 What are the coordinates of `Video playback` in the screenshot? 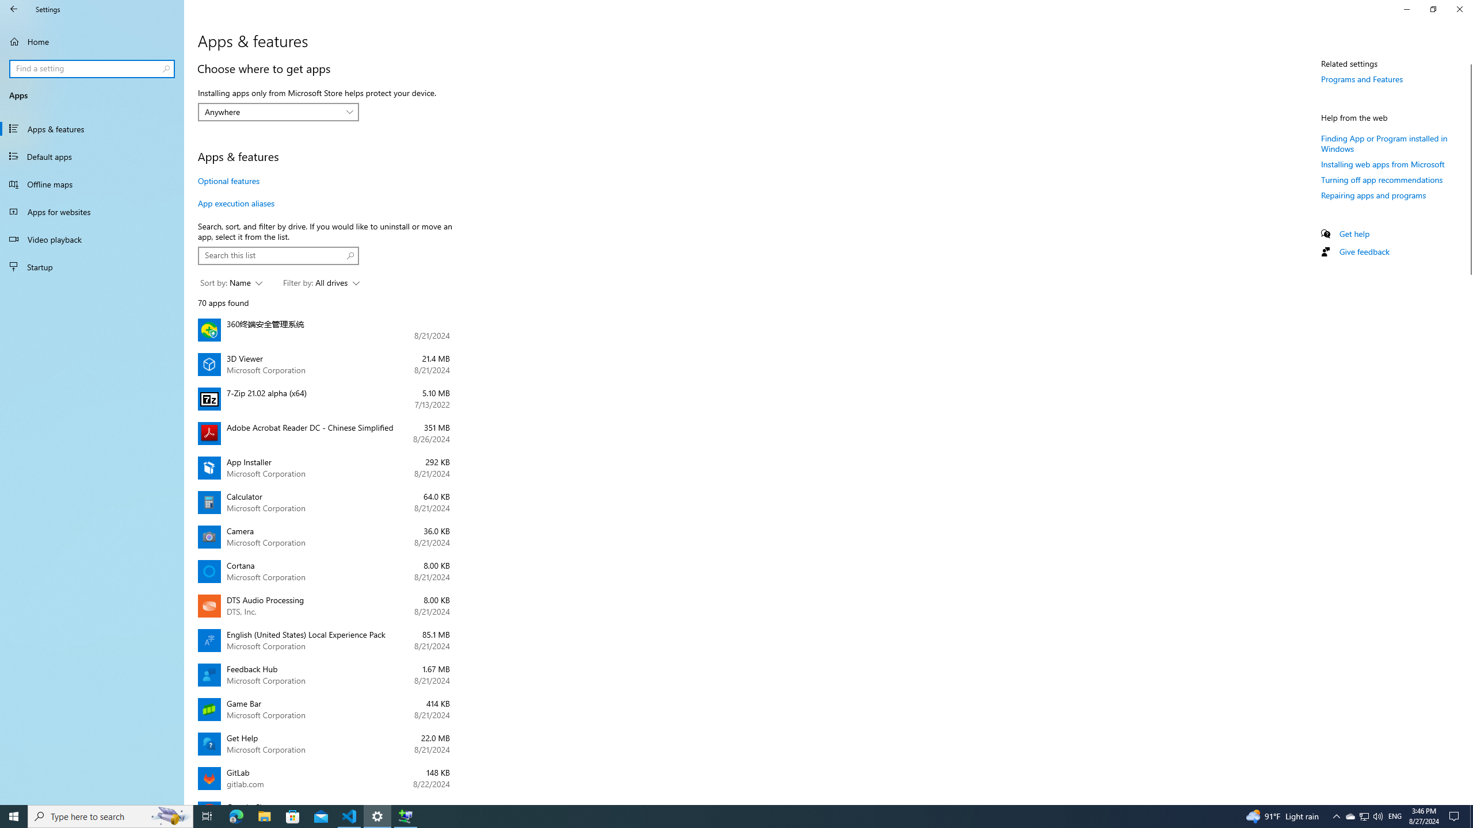 It's located at (92, 239).